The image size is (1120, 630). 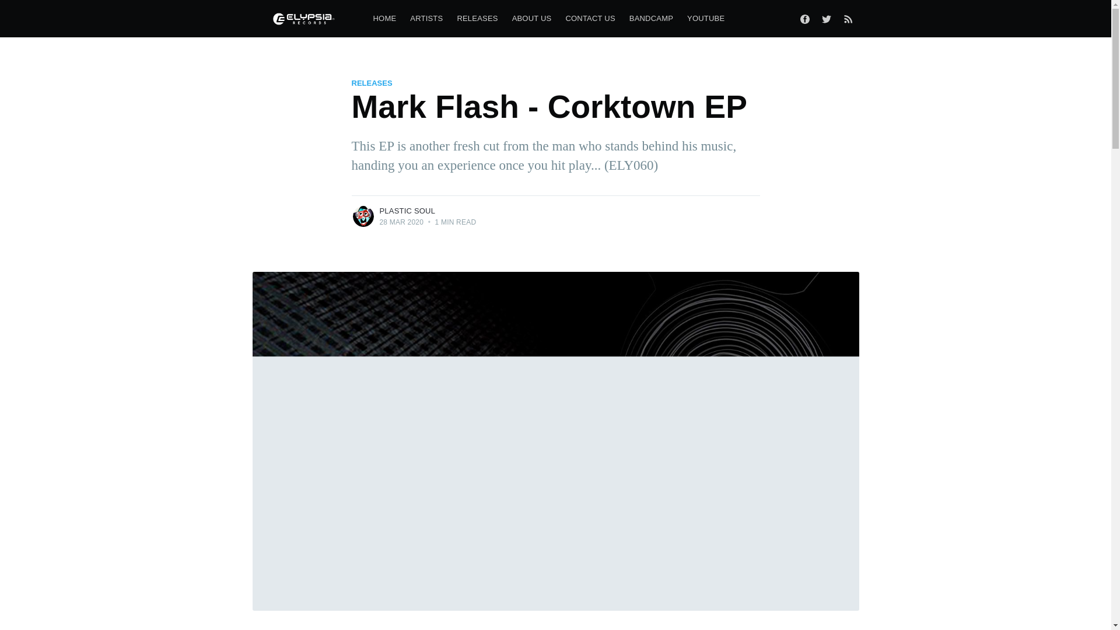 What do you see at coordinates (426, 19) in the screenshot?
I see `ARTISTS` at bounding box center [426, 19].